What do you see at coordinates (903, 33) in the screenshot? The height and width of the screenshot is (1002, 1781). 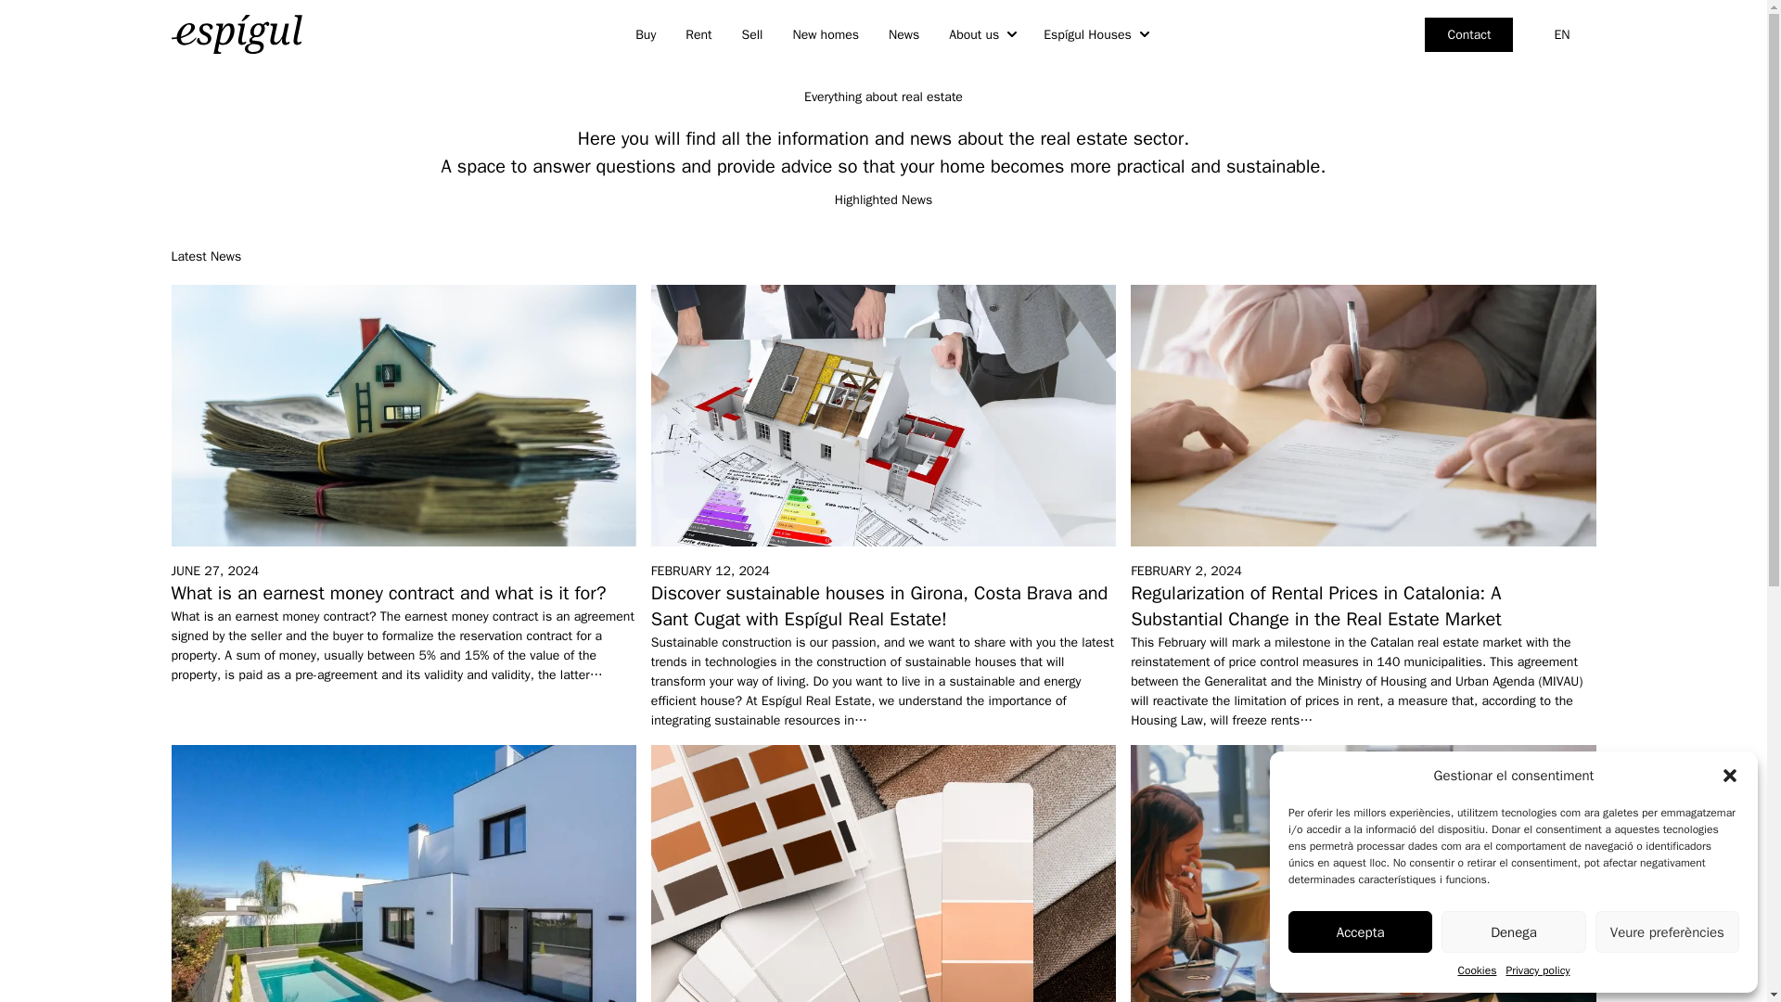 I see `News` at bounding box center [903, 33].